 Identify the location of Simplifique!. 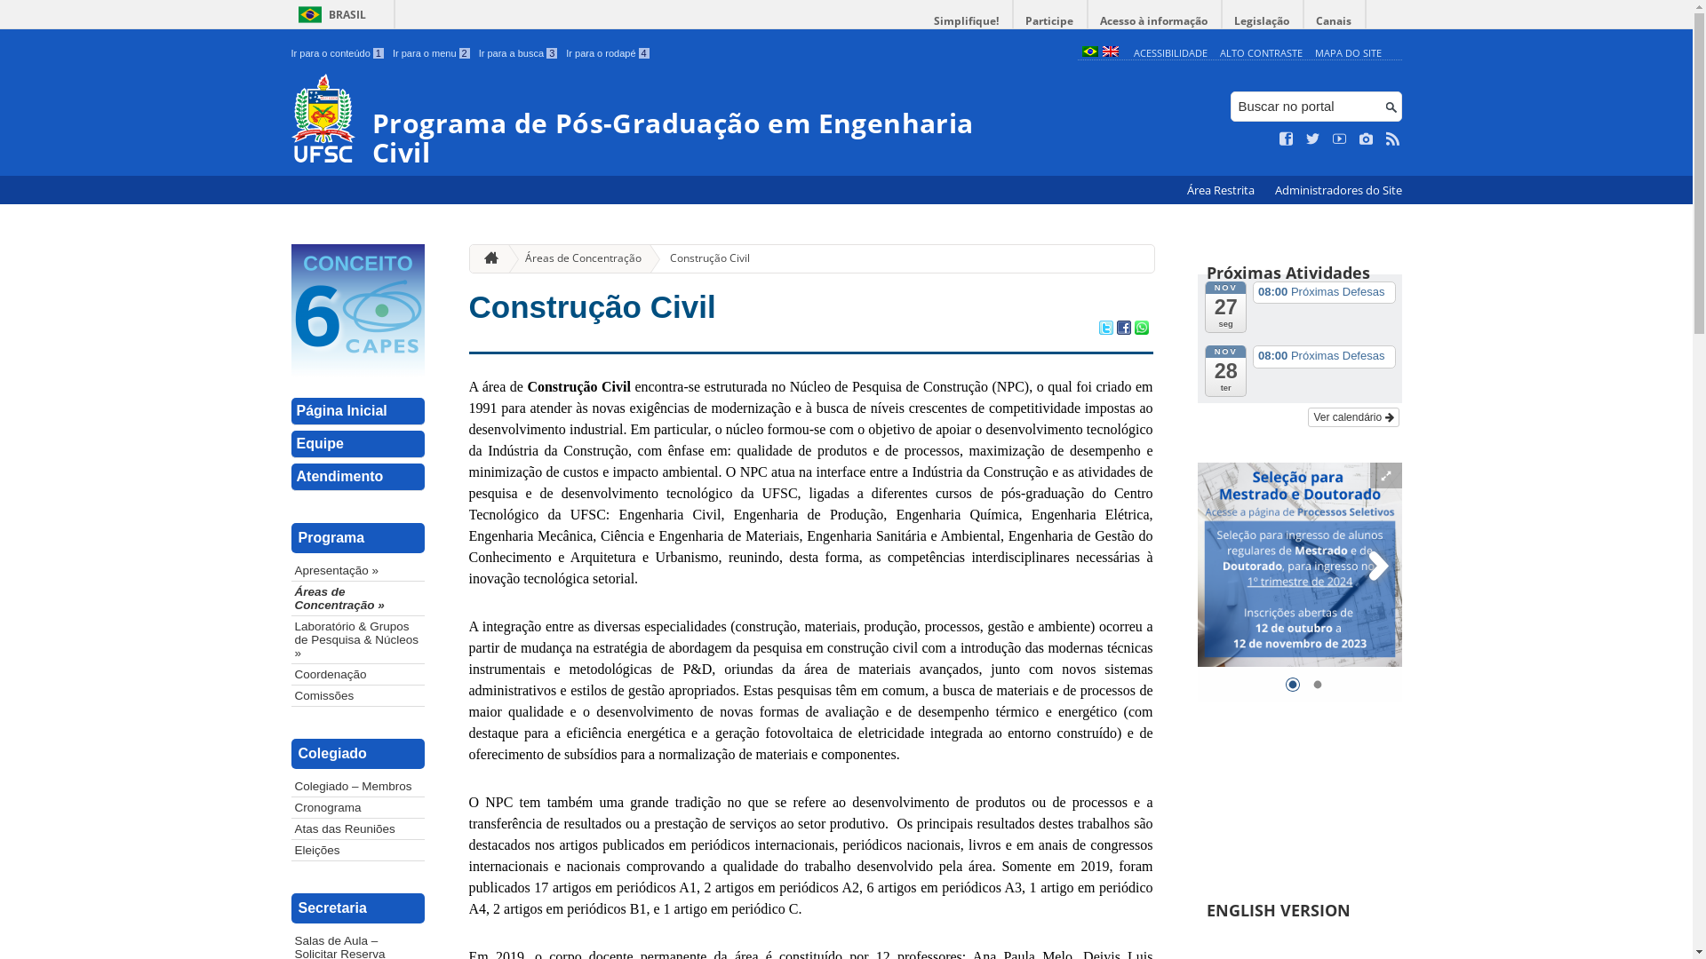
(967, 21).